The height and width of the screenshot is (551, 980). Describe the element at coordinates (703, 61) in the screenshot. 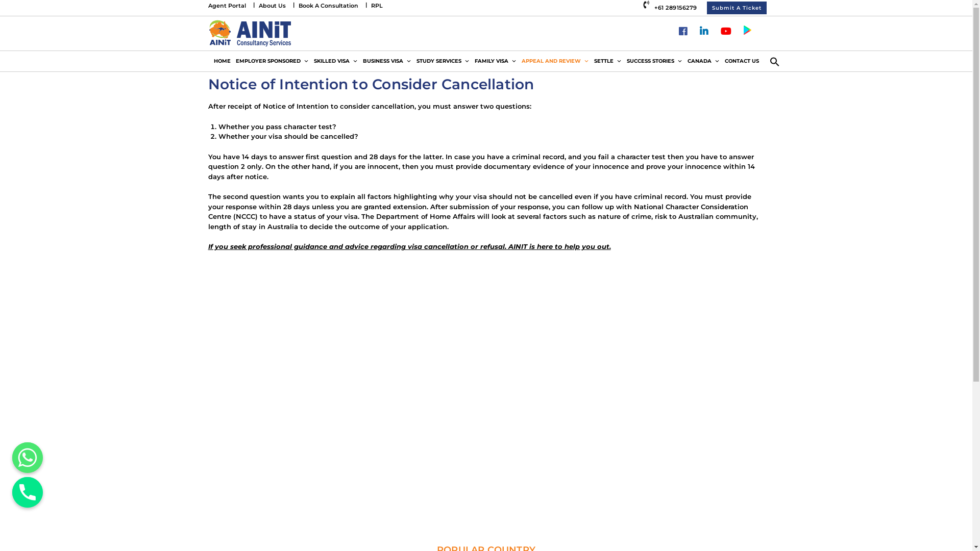

I see `CANADA` at that location.